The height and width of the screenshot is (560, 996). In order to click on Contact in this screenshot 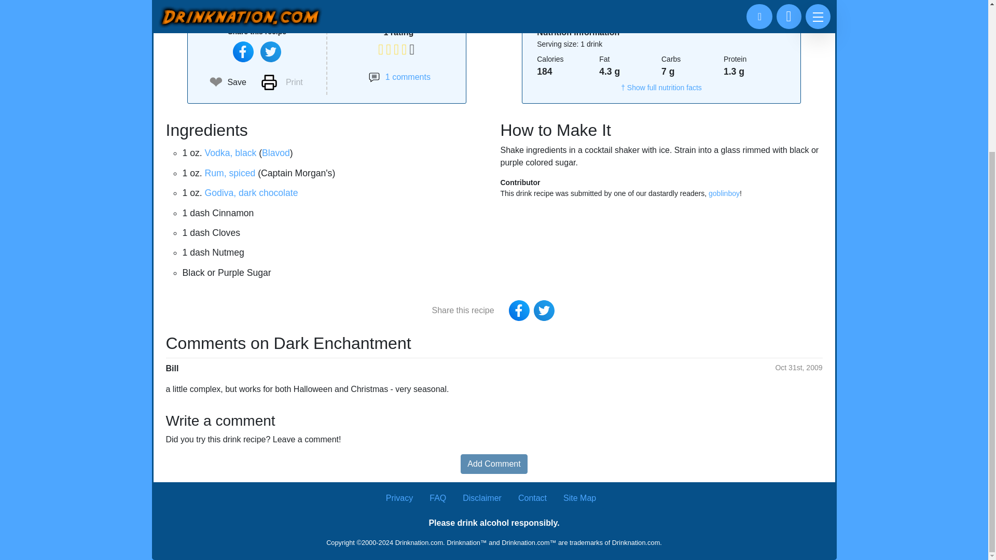, I will do `click(532, 498)`.